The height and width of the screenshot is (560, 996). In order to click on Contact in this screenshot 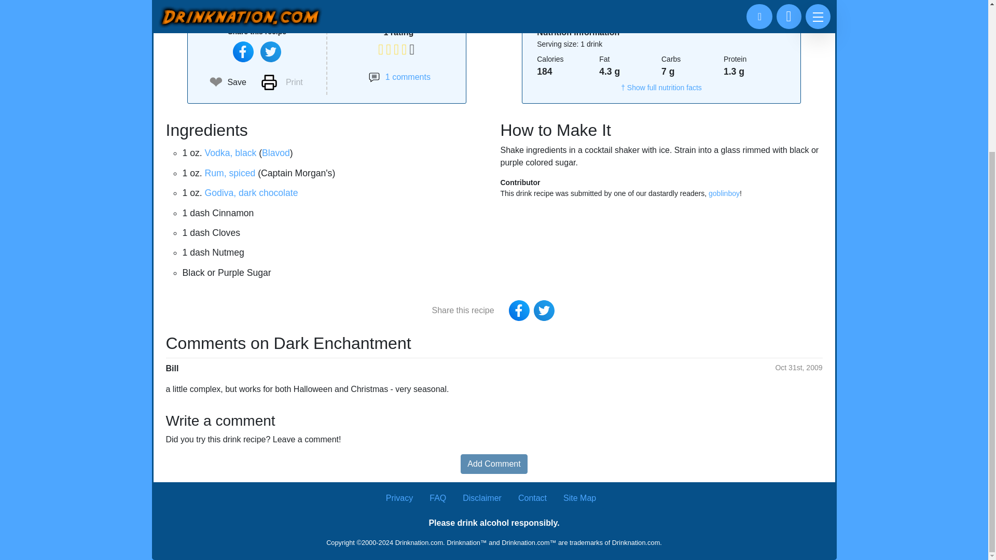, I will do `click(532, 498)`.